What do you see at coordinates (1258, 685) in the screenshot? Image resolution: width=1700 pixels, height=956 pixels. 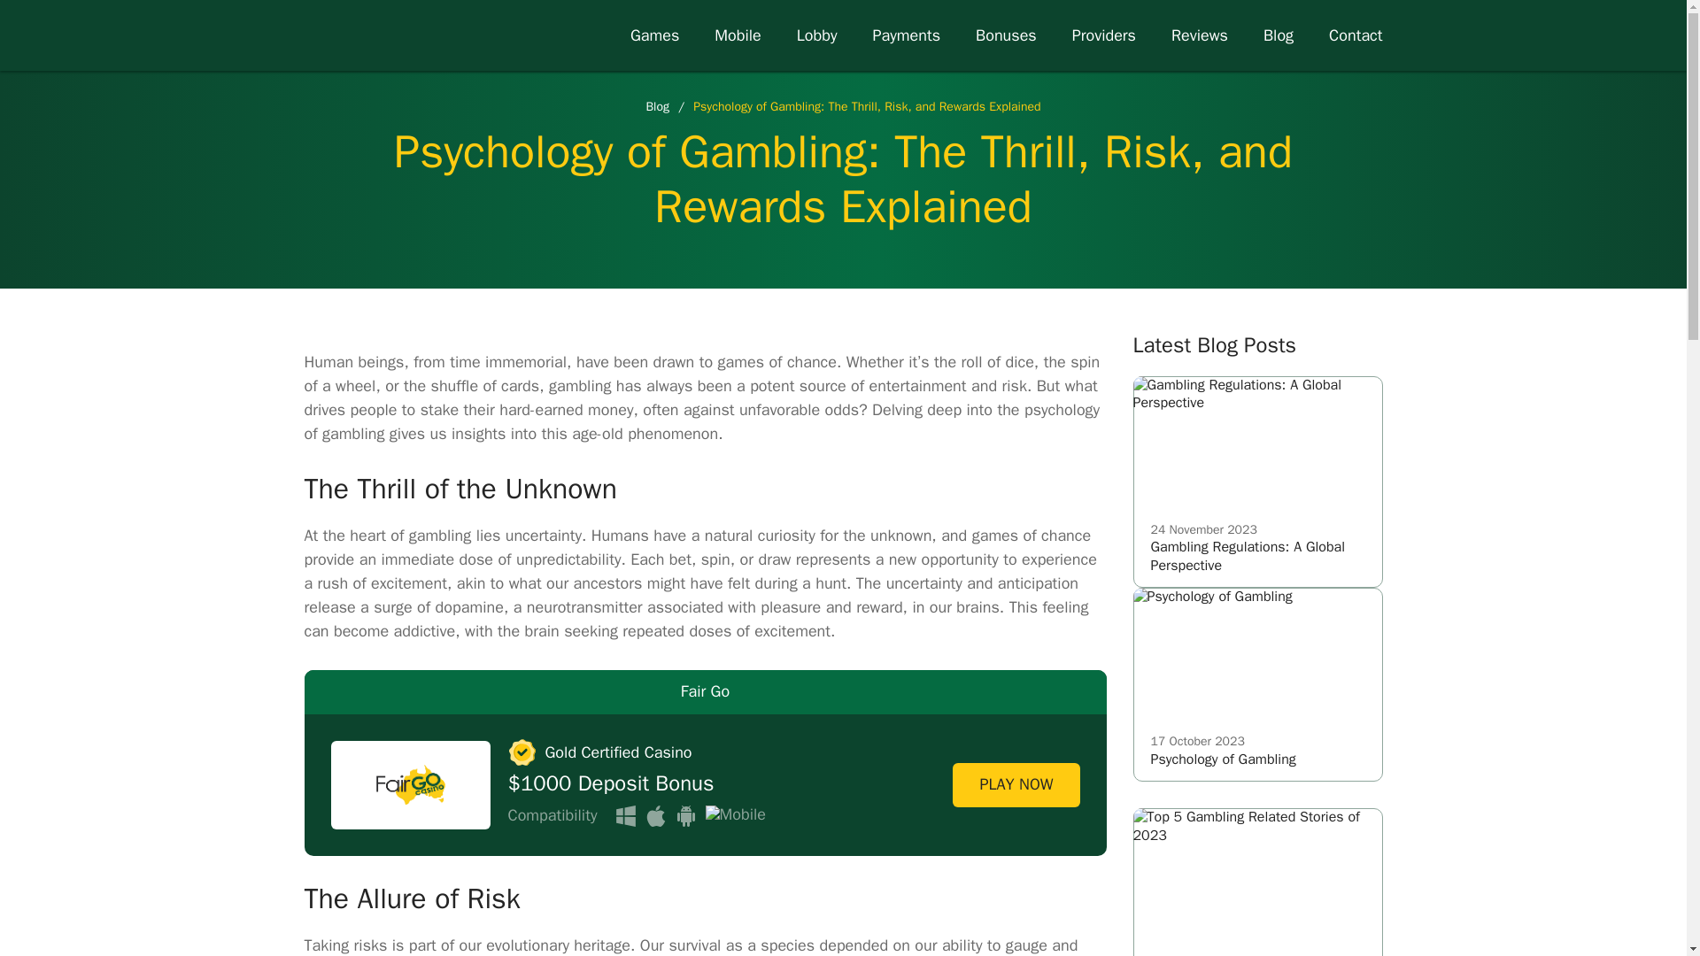 I see `Bonuses` at bounding box center [1258, 685].